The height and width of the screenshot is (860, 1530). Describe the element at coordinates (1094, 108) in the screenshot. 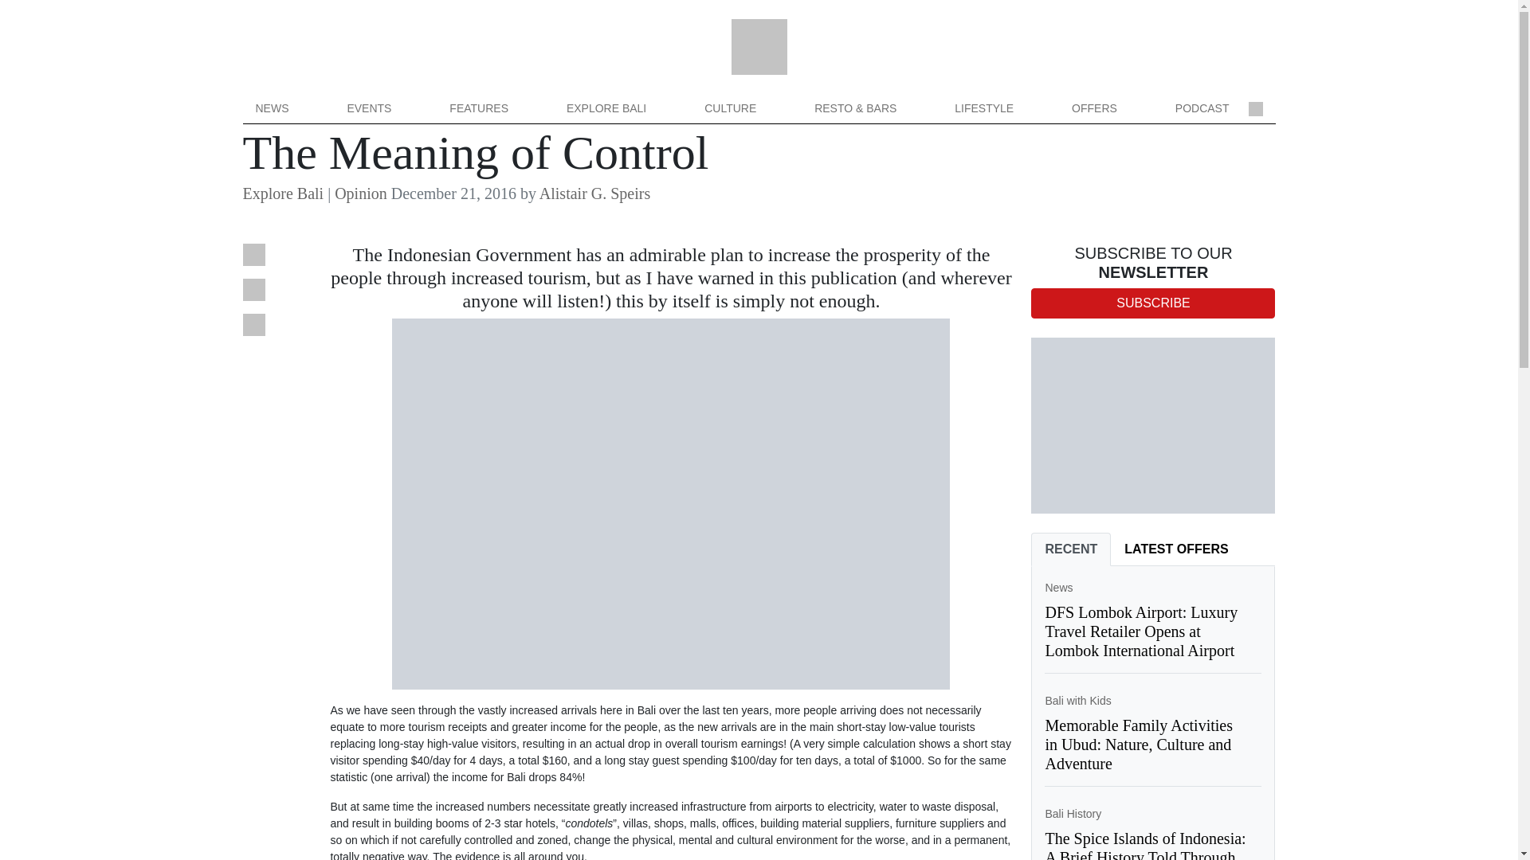

I see `OFFERS` at that location.